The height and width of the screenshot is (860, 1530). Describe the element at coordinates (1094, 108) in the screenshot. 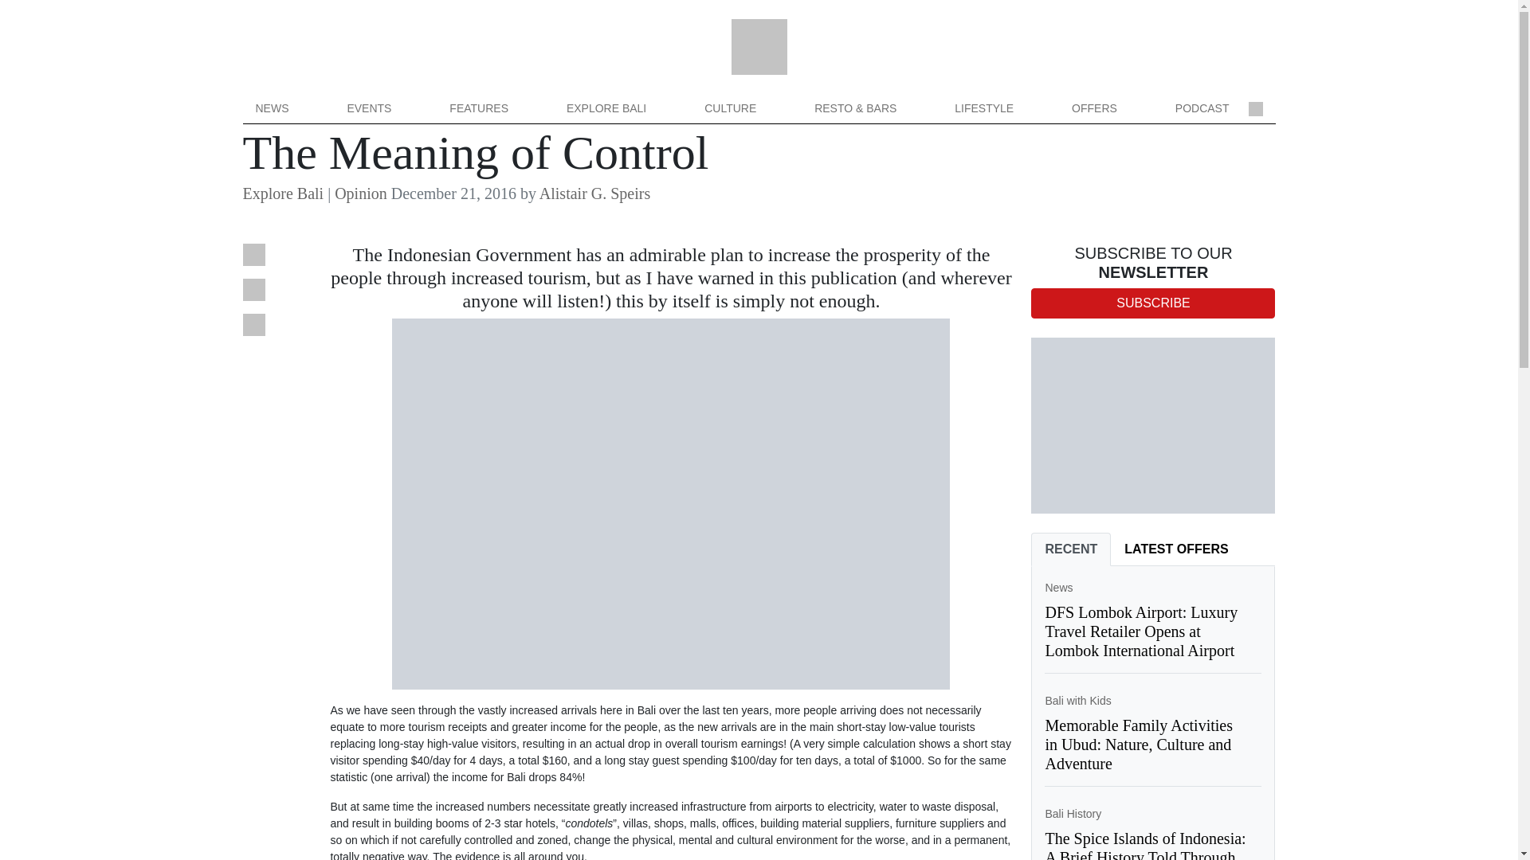

I see `OFFERS` at that location.